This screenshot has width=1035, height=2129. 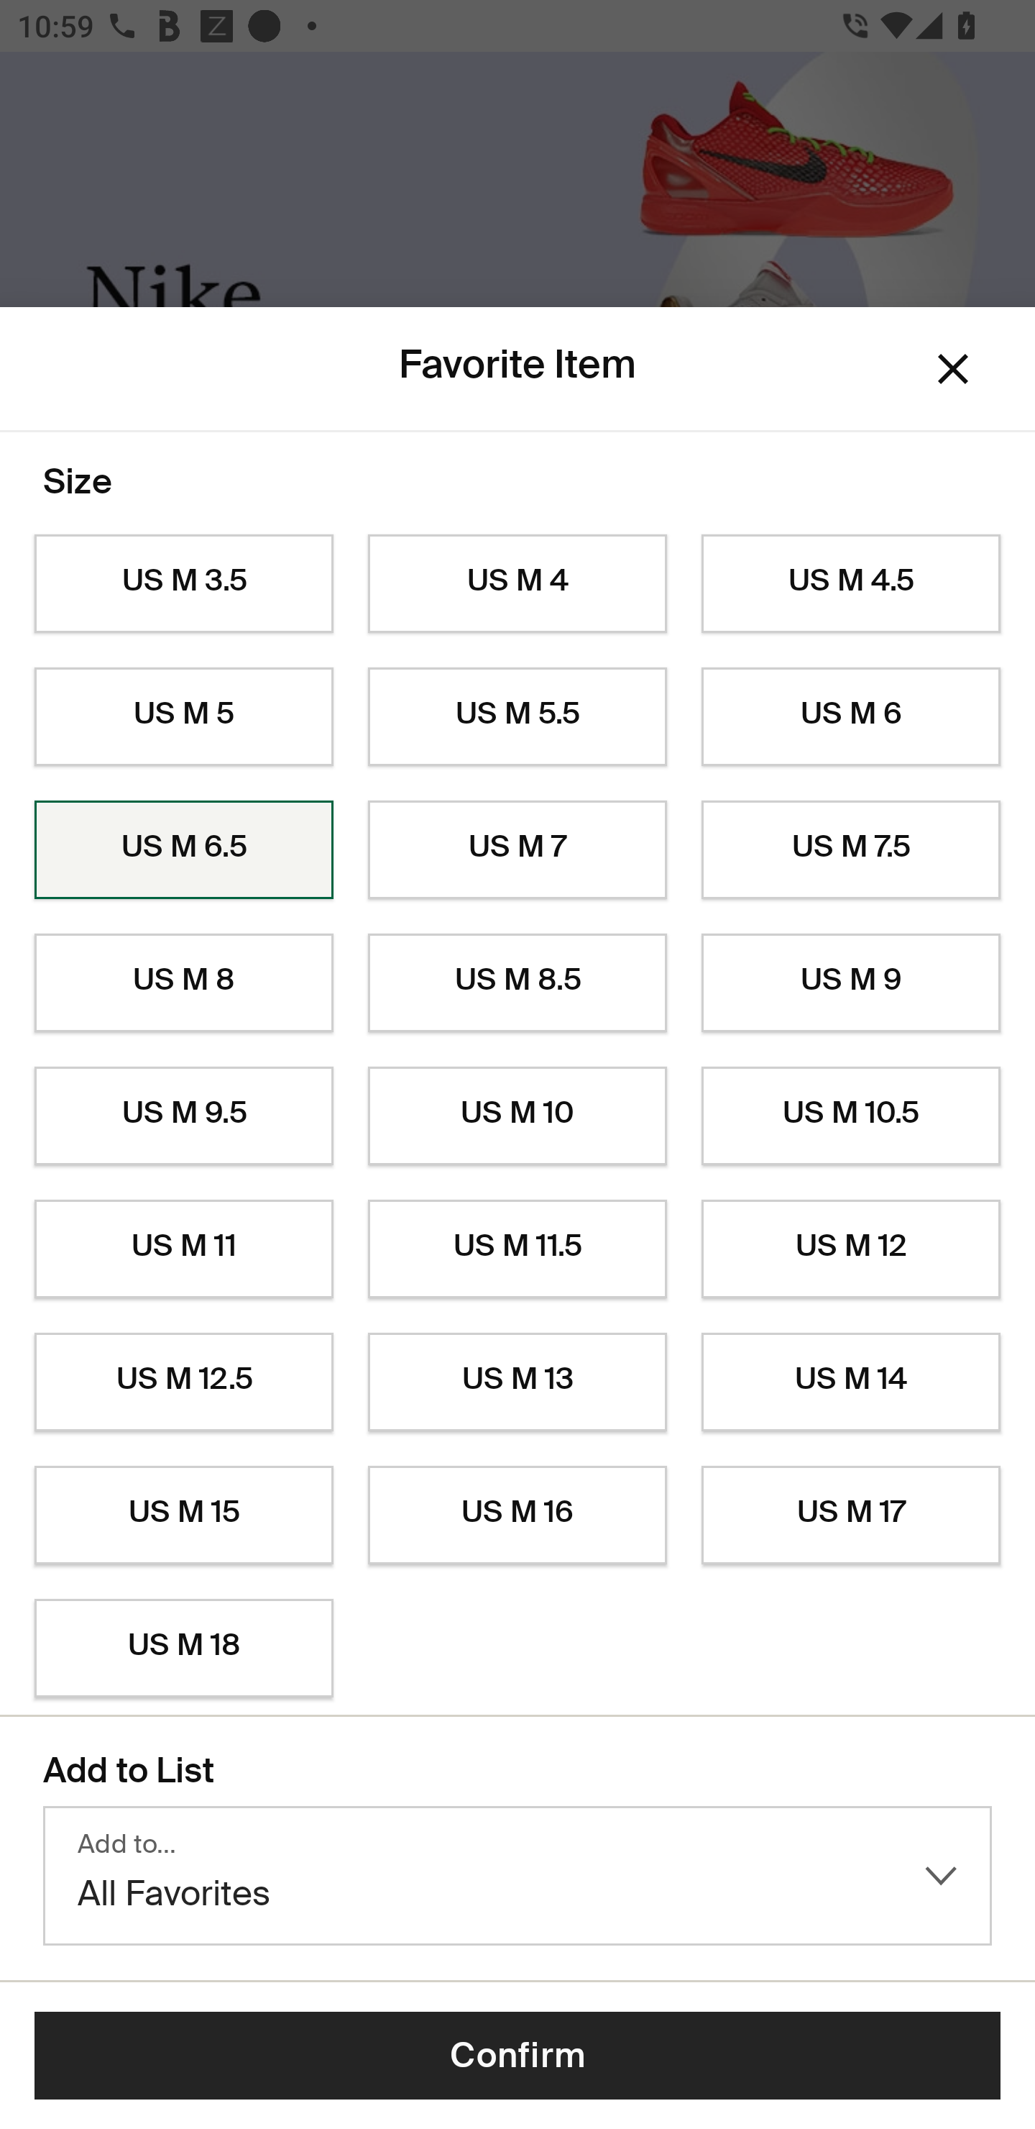 I want to click on US M 7.5, so click(x=851, y=850).